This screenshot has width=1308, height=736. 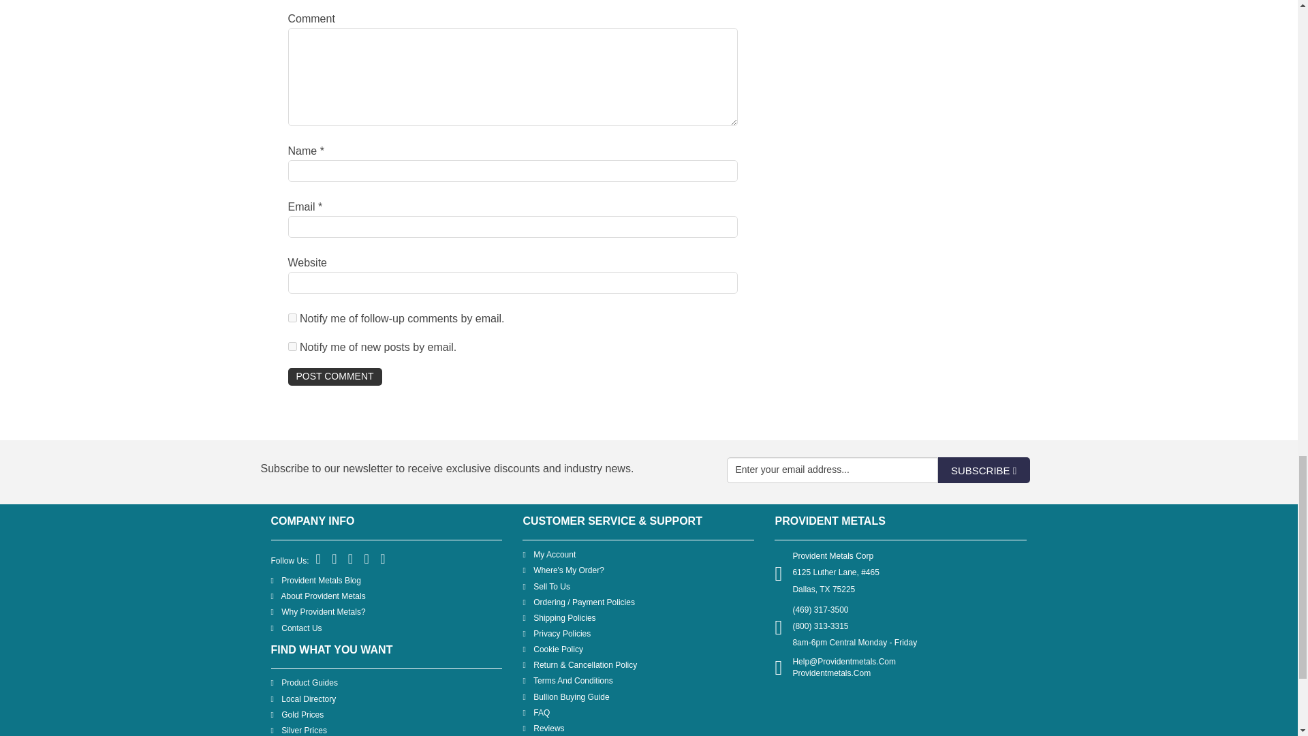 I want to click on Twitter, so click(x=334, y=560).